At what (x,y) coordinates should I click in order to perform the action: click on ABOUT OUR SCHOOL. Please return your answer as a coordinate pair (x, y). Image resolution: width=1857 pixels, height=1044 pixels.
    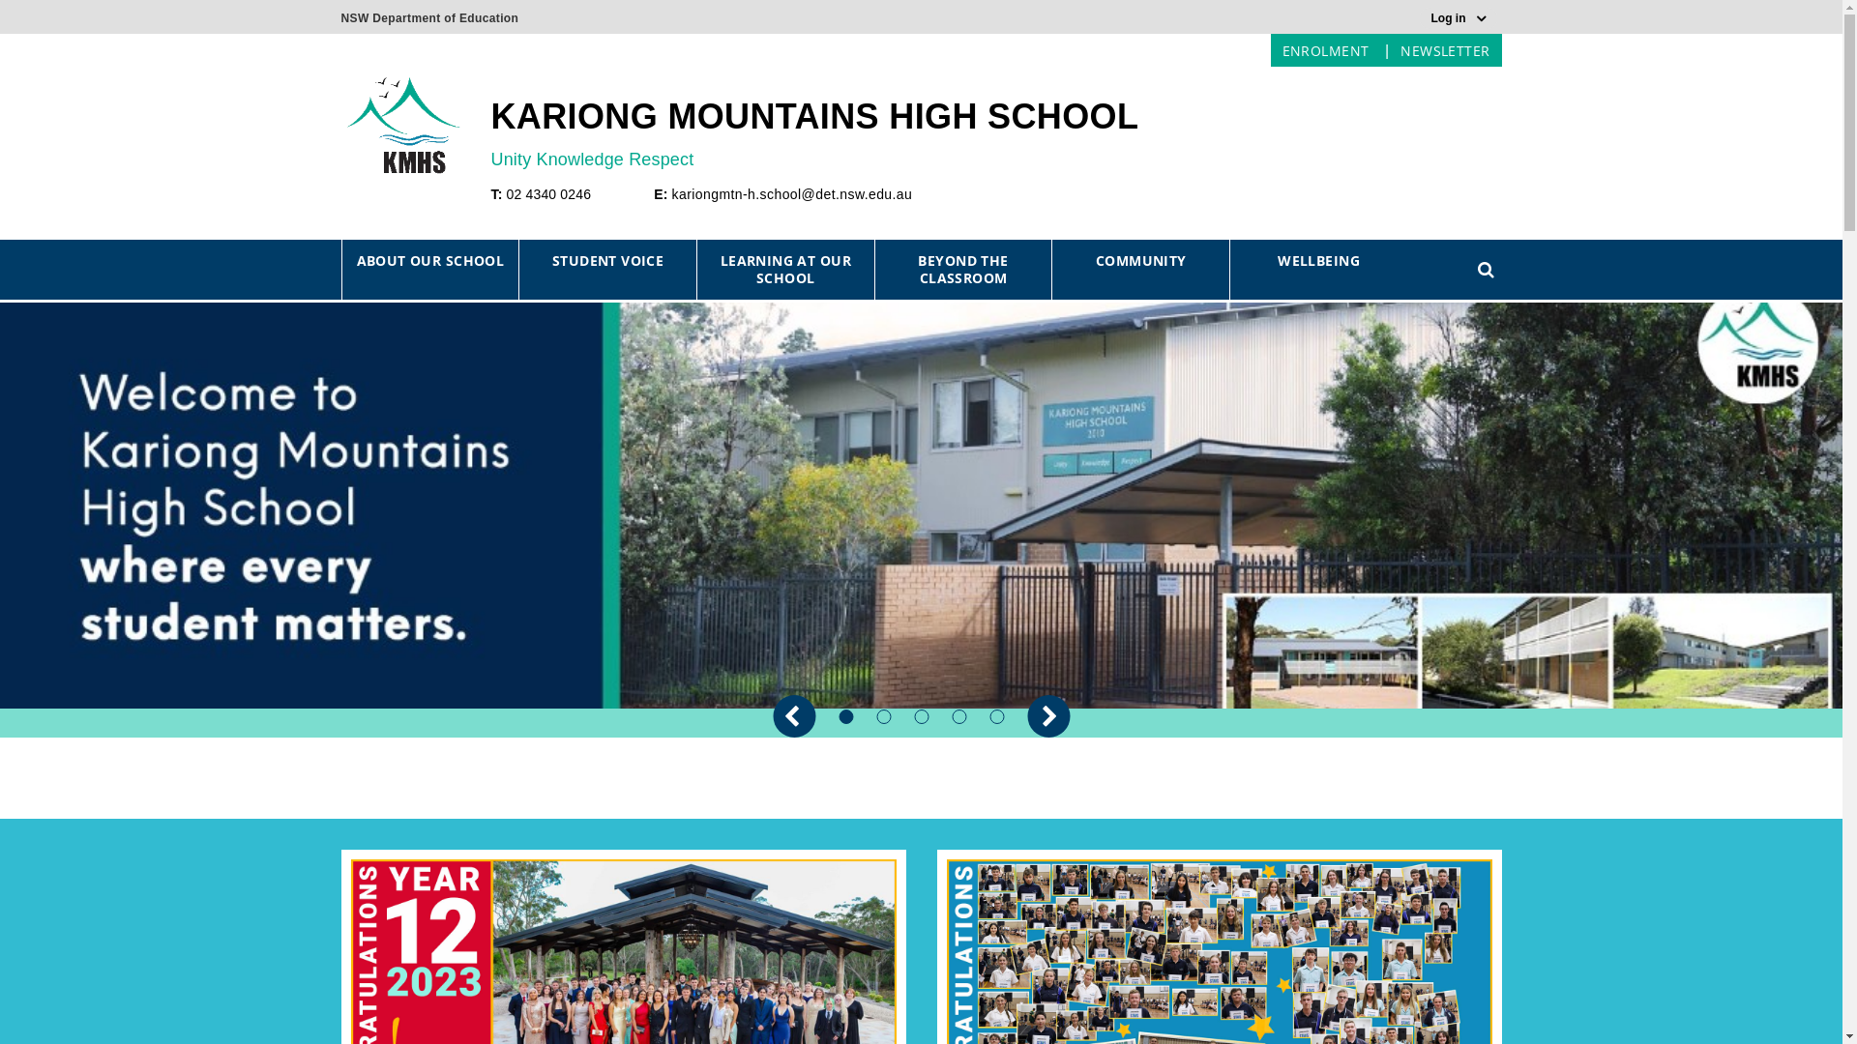
    Looking at the image, I should click on (431, 261).